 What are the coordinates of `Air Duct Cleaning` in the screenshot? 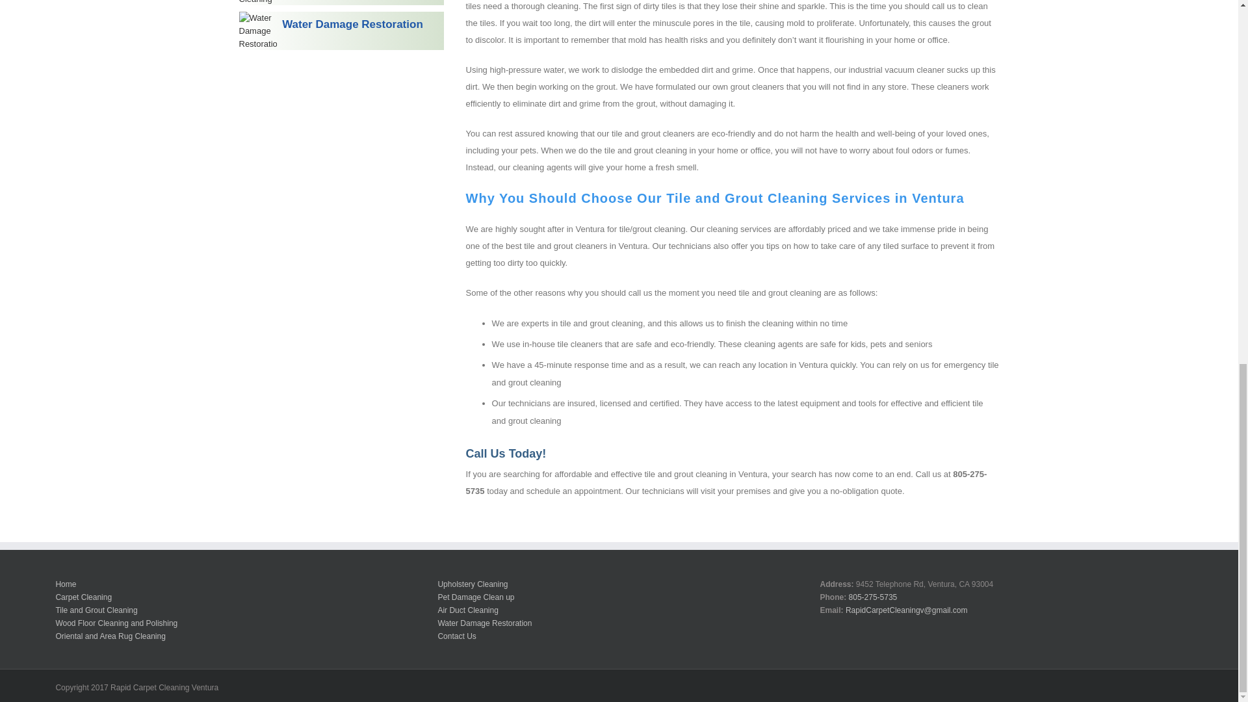 It's located at (468, 610).